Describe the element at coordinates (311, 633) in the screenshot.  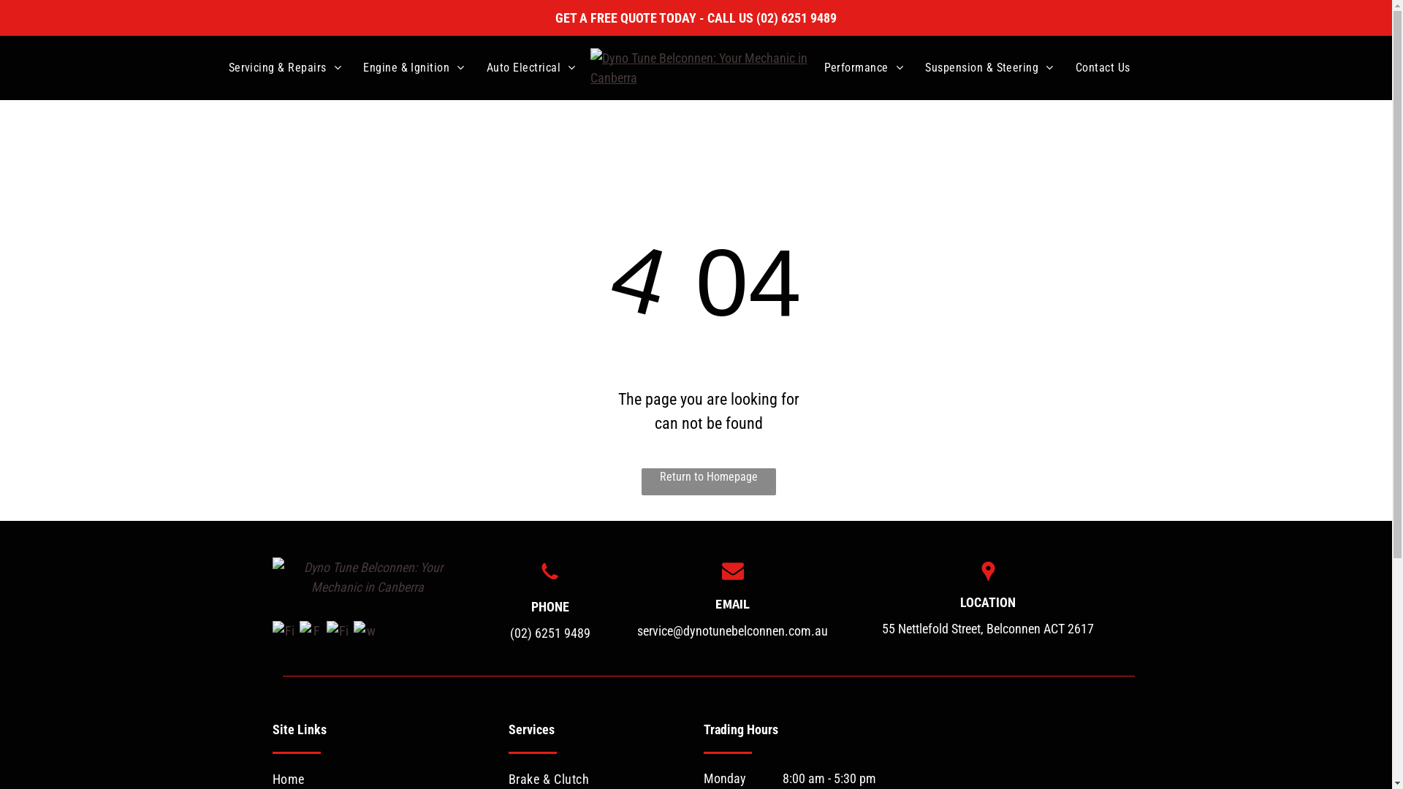
I see `Follow Us On Instagram` at that location.